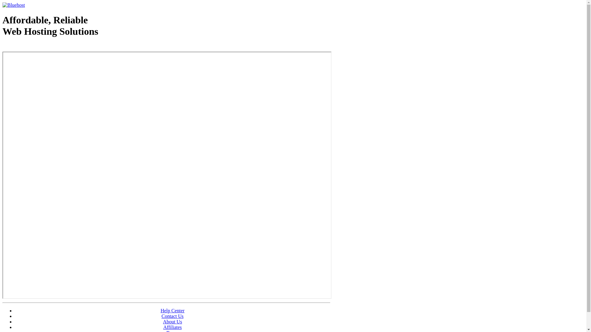  I want to click on About Us, so click(173, 322).